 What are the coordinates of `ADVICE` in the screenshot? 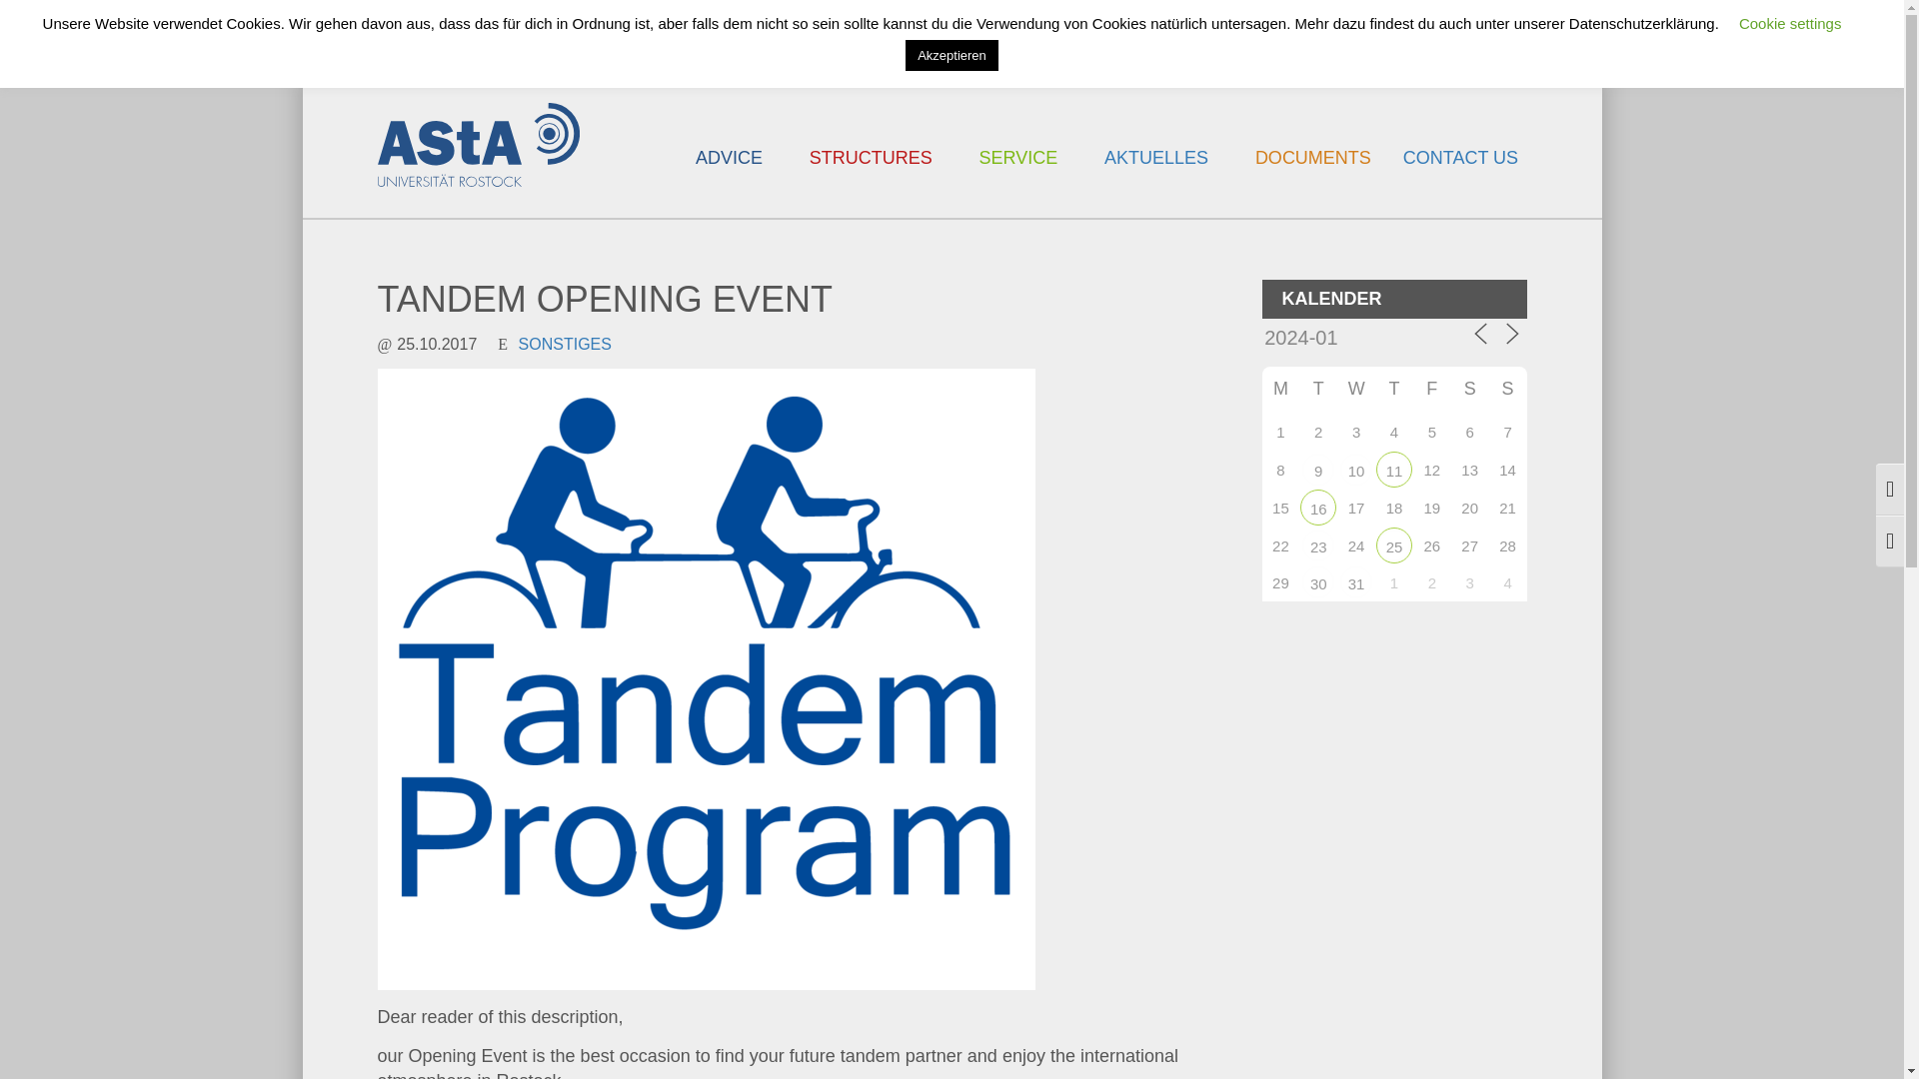 It's located at (728, 182).